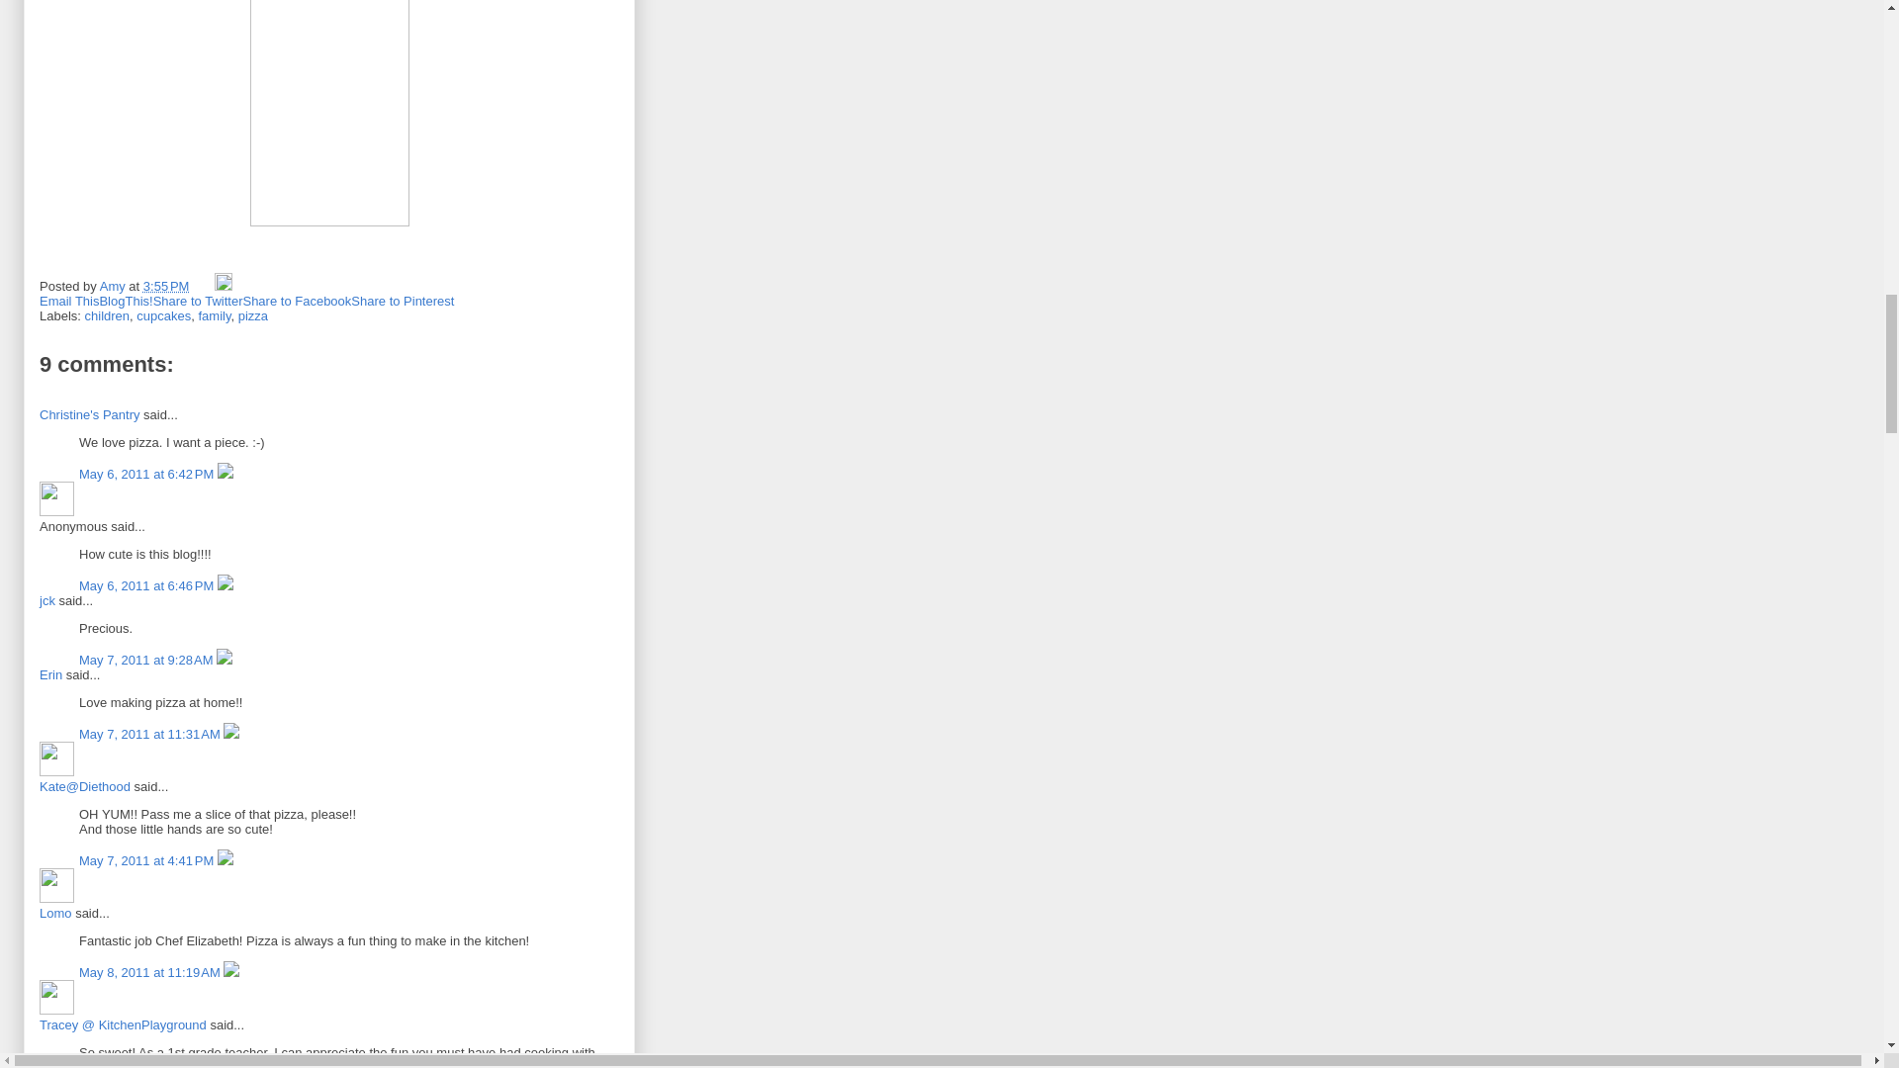 Image resolution: width=1899 pixels, height=1068 pixels. Describe the element at coordinates (125, 301) in the screenshot. I see `BlogThis!` at that location.